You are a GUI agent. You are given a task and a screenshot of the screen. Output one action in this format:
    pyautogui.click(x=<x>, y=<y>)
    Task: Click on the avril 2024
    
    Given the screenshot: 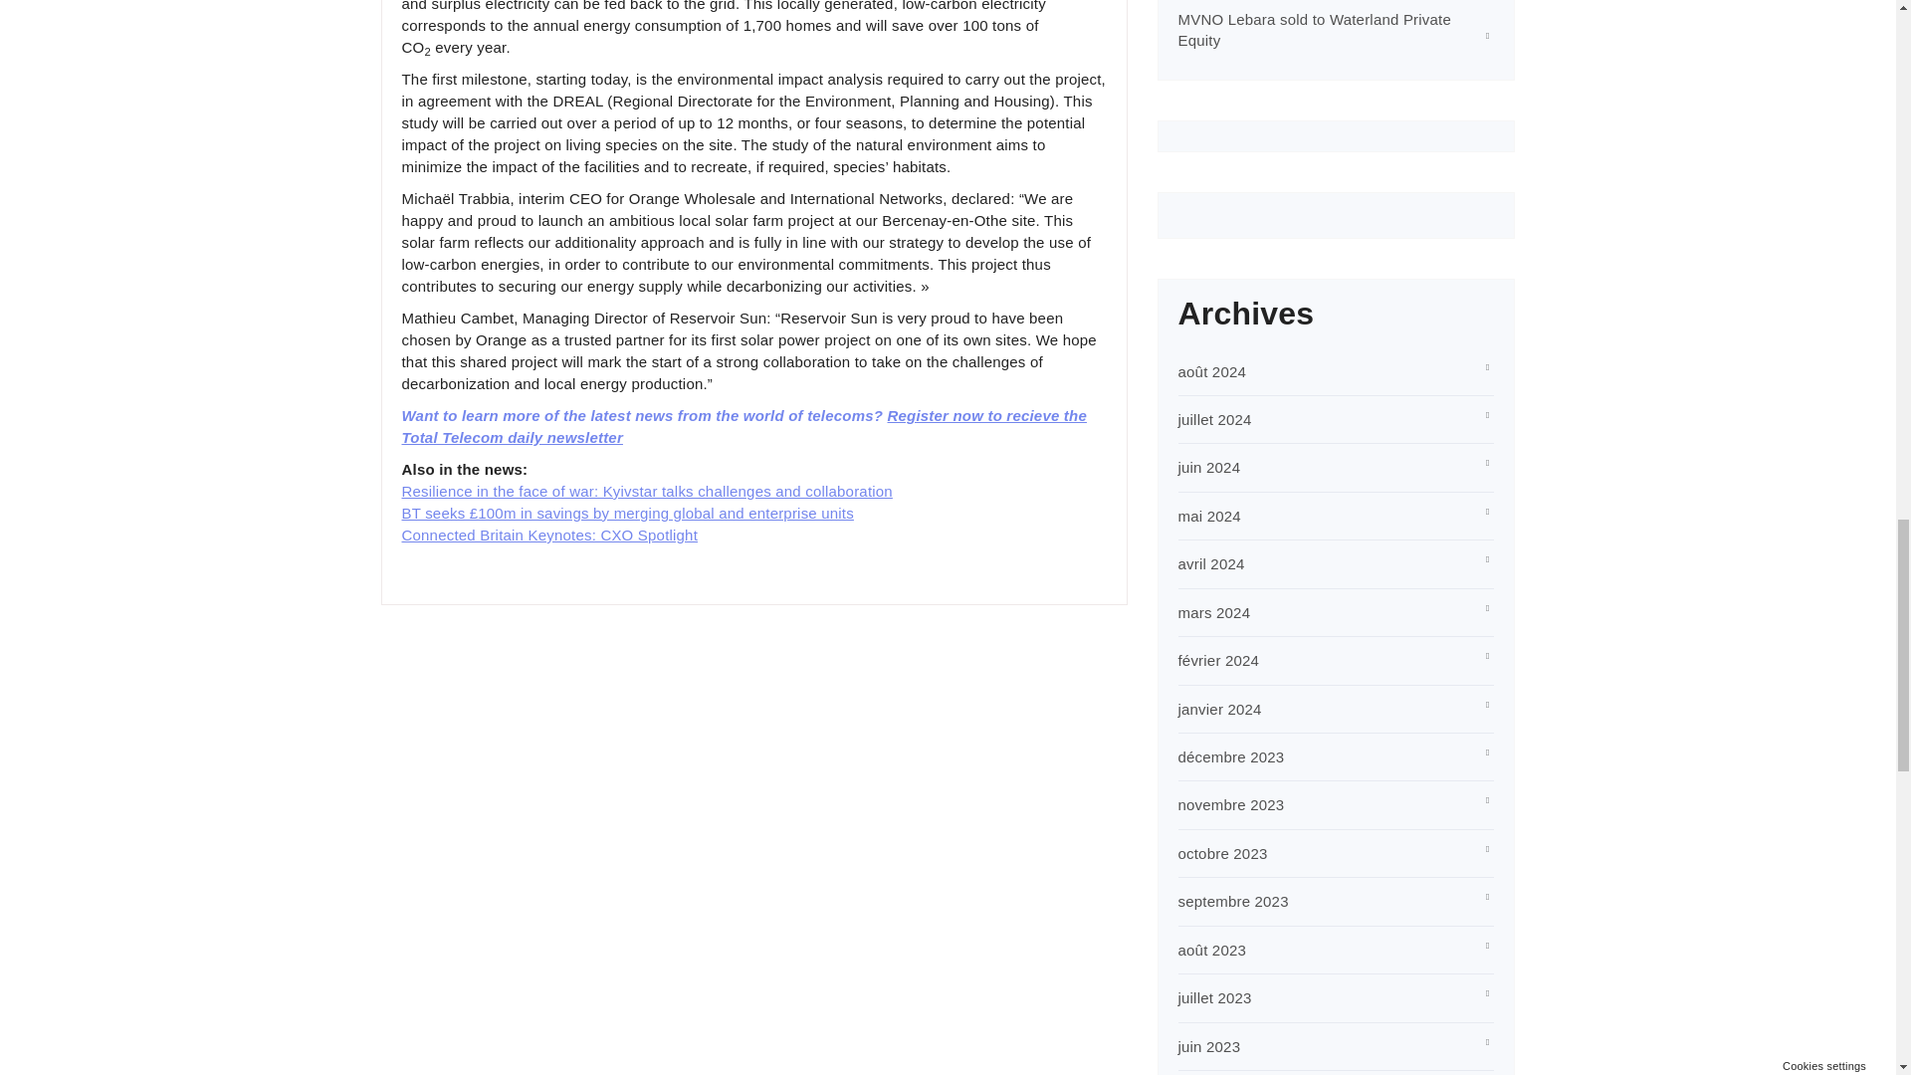 What is the action you would take?
    pyautogui.click(x=1212, y=563)
    